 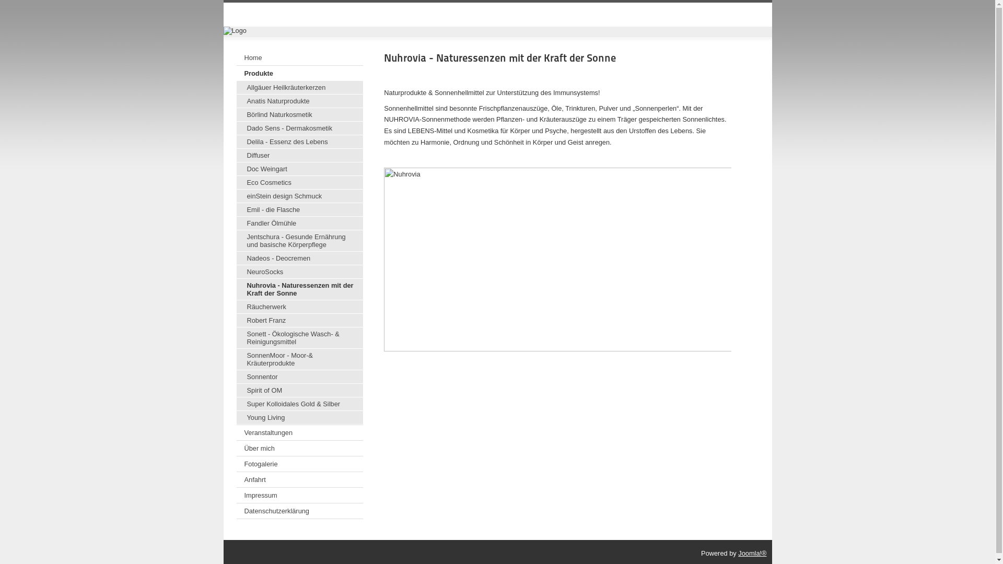 I want to click on Nadeos - Deocremen, so click(x=300, y=258).